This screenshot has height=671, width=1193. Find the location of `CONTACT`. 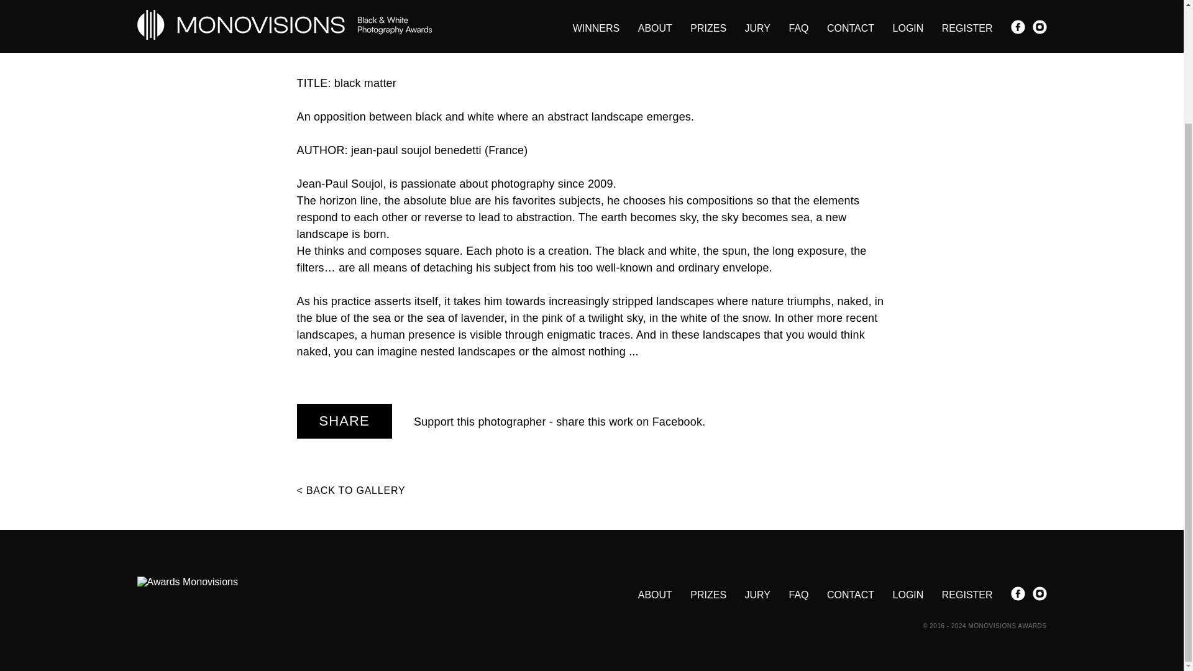

CONTACT is located at coordinates (850, 594).